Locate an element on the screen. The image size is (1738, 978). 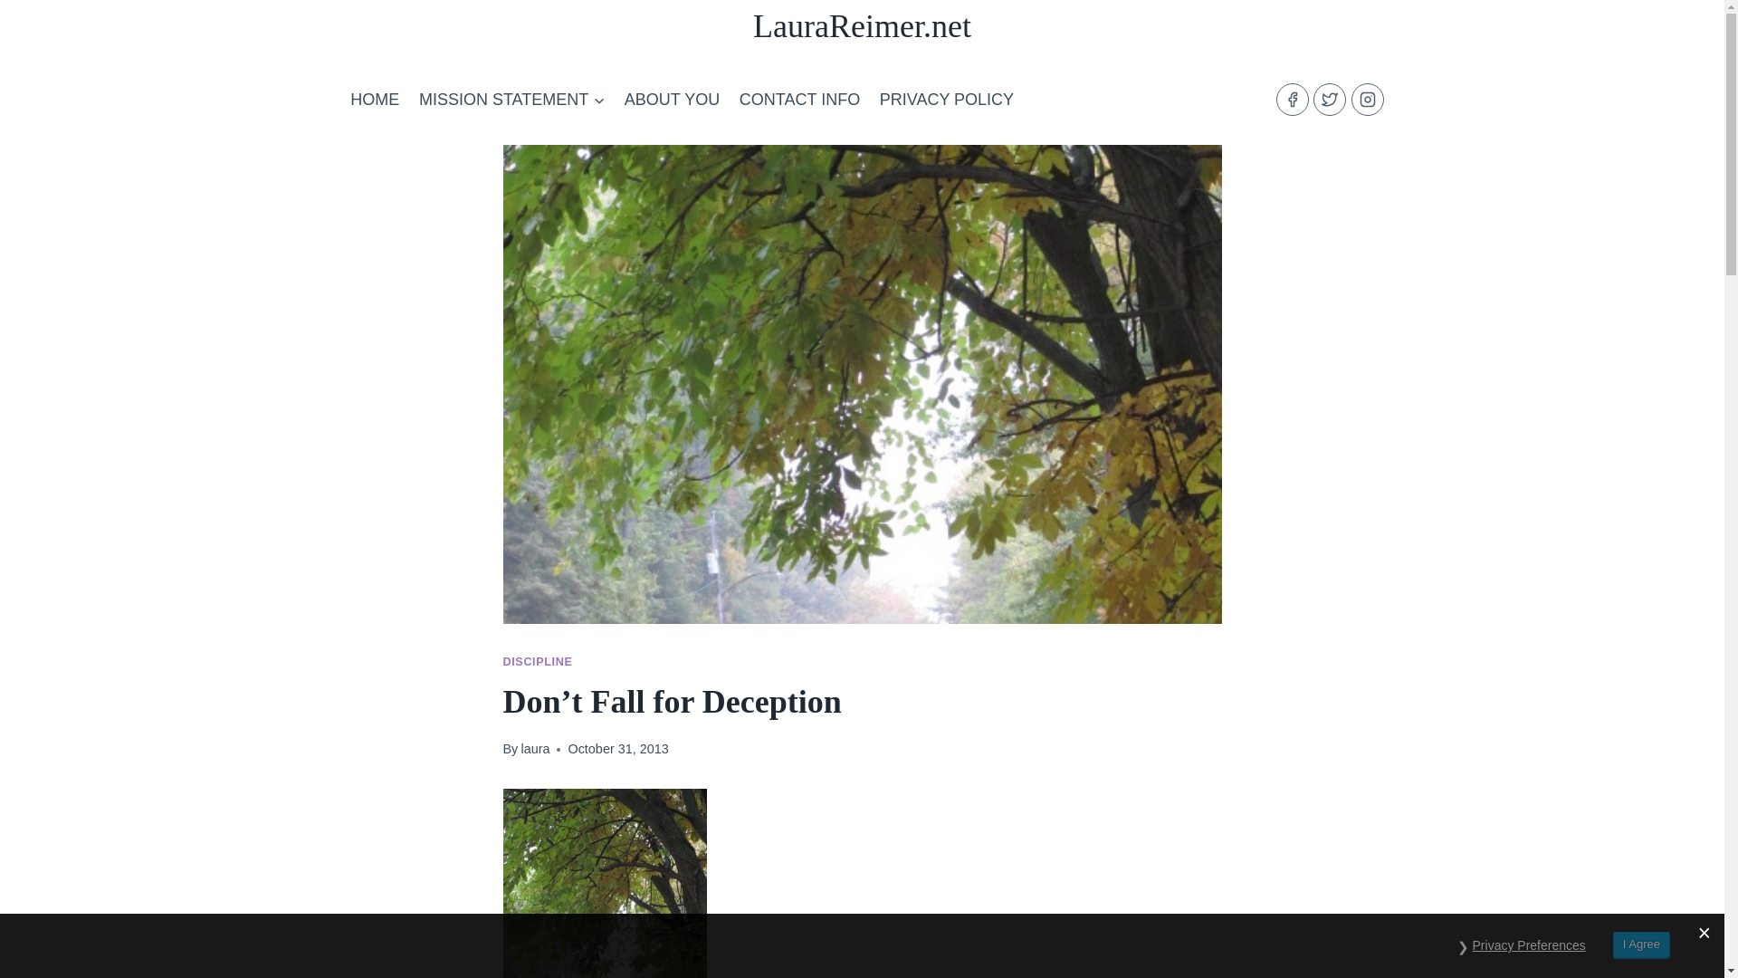
HOME is located at coordinates (375, 100).